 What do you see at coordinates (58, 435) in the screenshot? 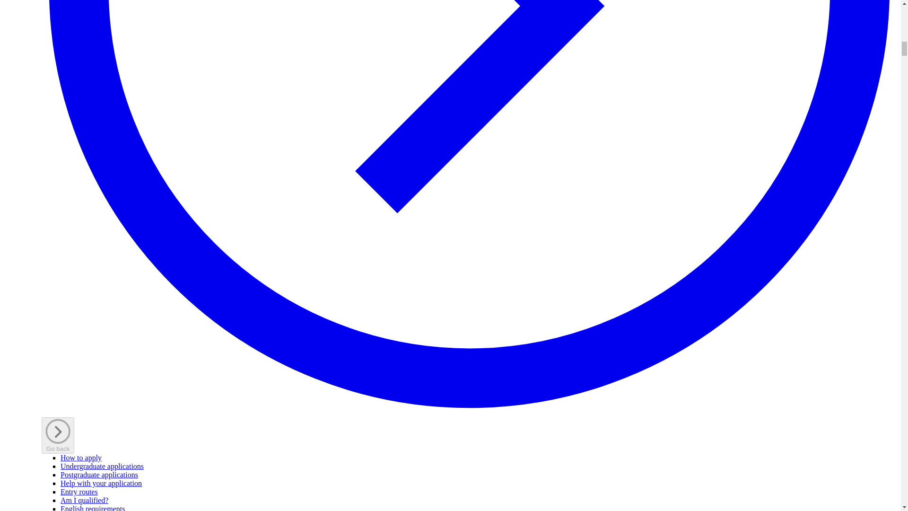
I see `Go back` at bounding box center [58, 435].